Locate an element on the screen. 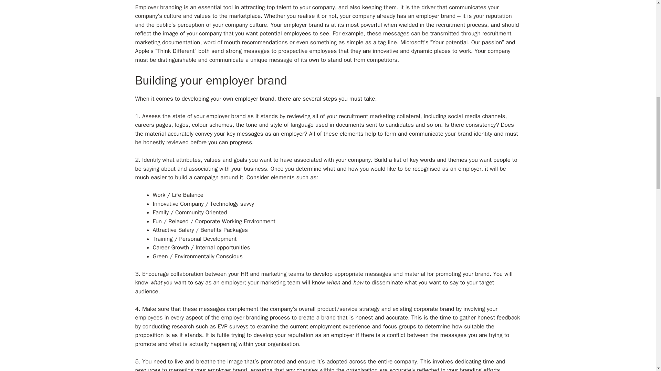 The height and width of the screenshot is (371, 661). Apple is located at coordinates (142, 51).